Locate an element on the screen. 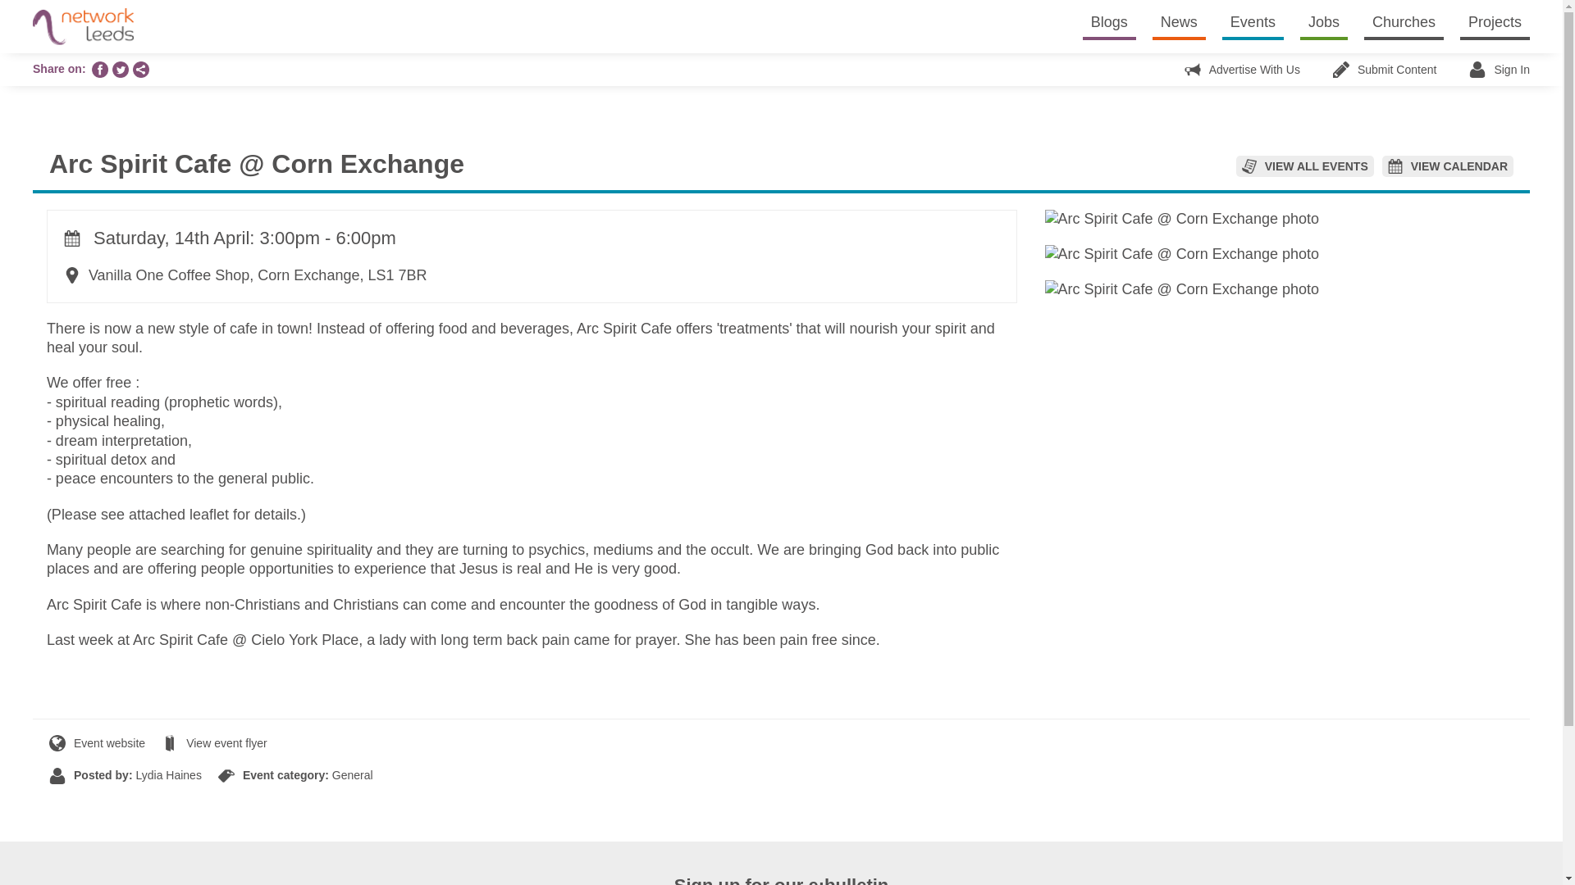  Churches is located at coordinates (1404, 21).